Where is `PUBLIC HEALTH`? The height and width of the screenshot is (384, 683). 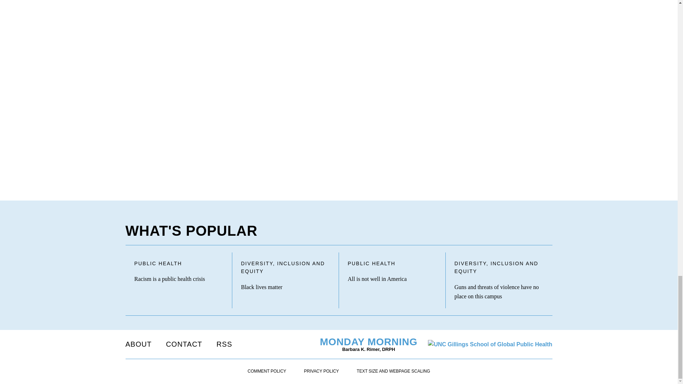 PUBLIC HEALTH is located at coordinates (392, 263).